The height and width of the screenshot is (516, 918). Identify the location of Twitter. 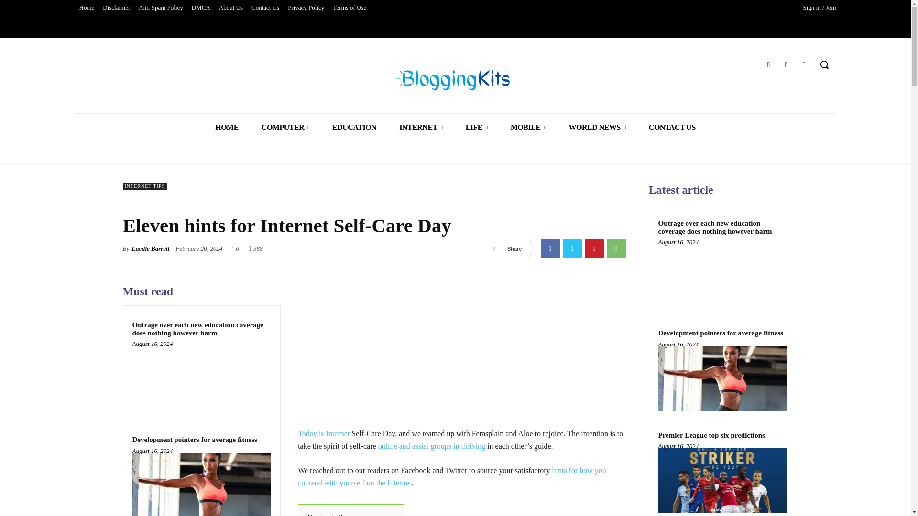
(571, 248).